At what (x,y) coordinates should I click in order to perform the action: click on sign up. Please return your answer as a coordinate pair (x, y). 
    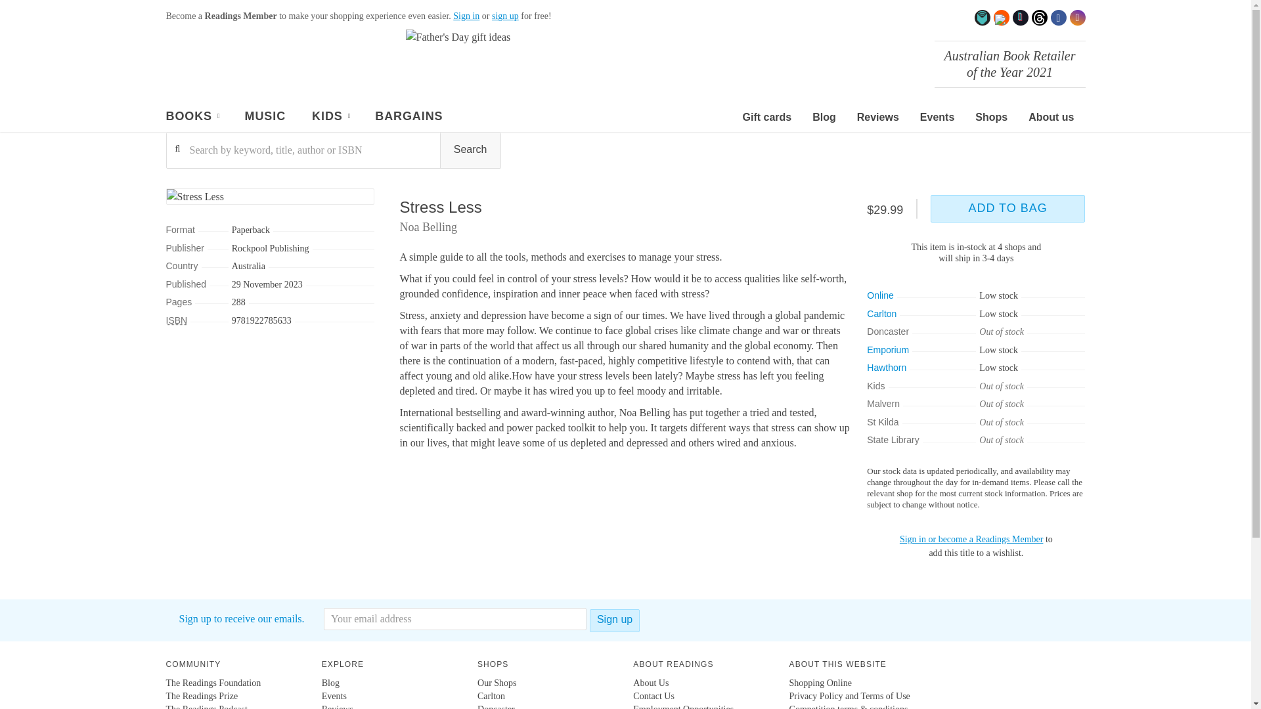
    Looking at the image, I should click on (504, 16).